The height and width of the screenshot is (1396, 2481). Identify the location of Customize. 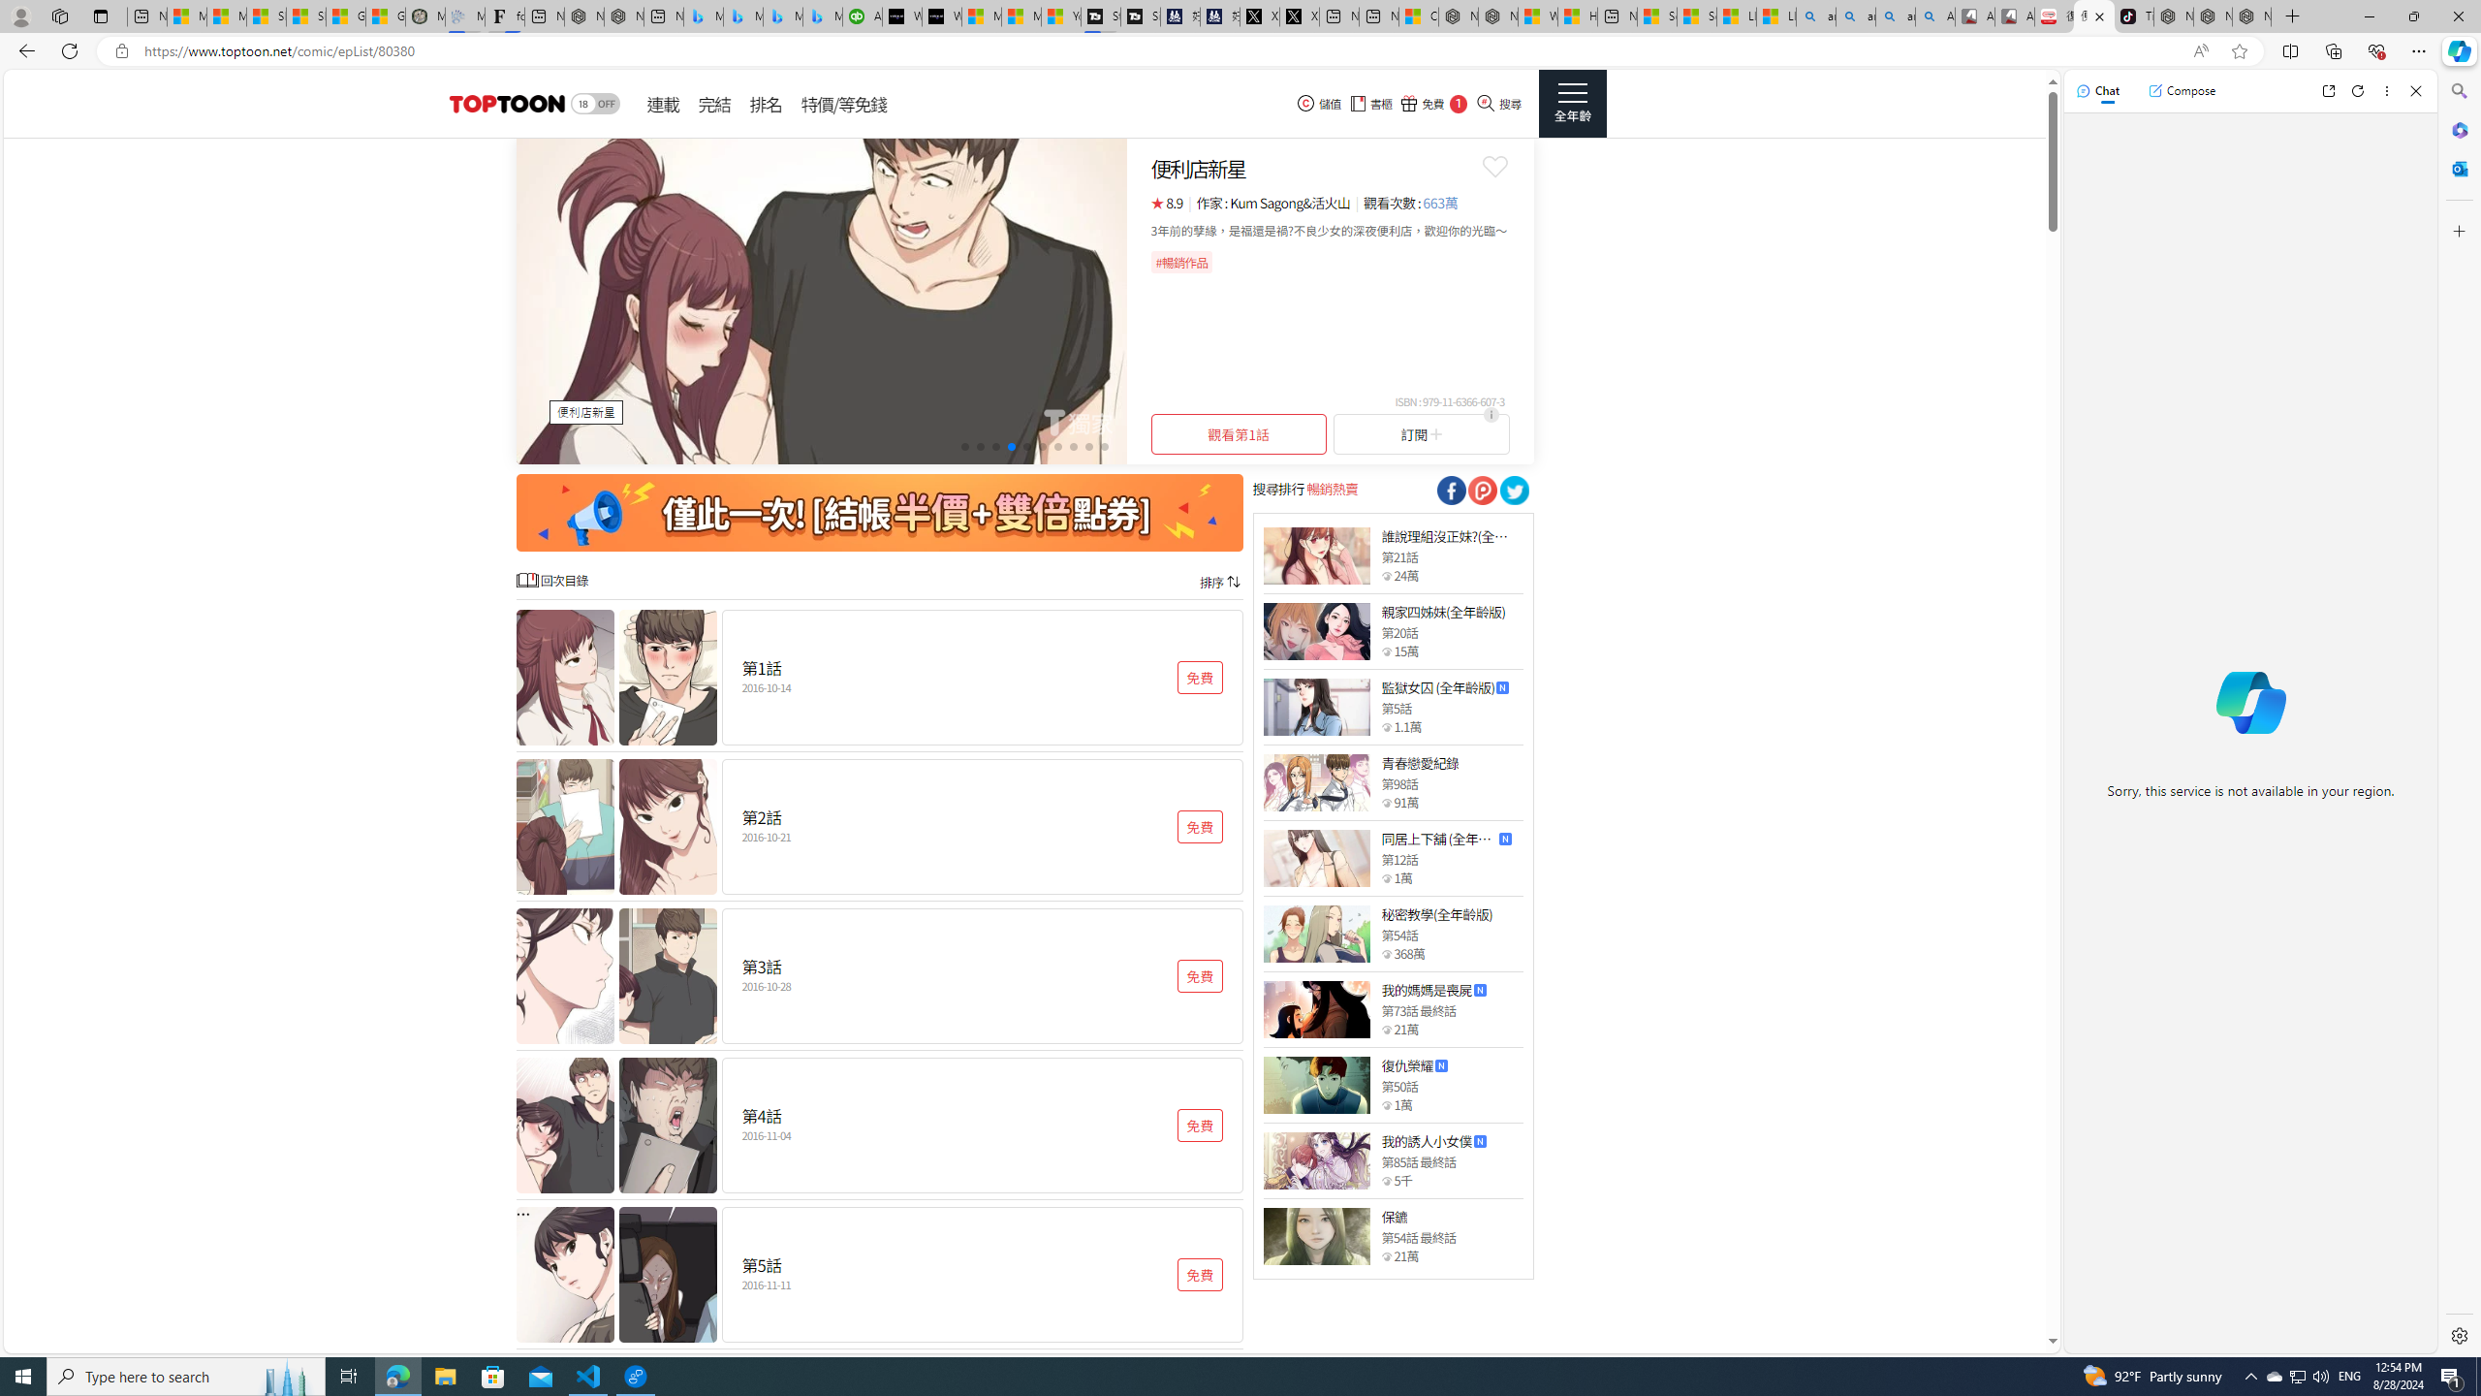
(2458, 231).